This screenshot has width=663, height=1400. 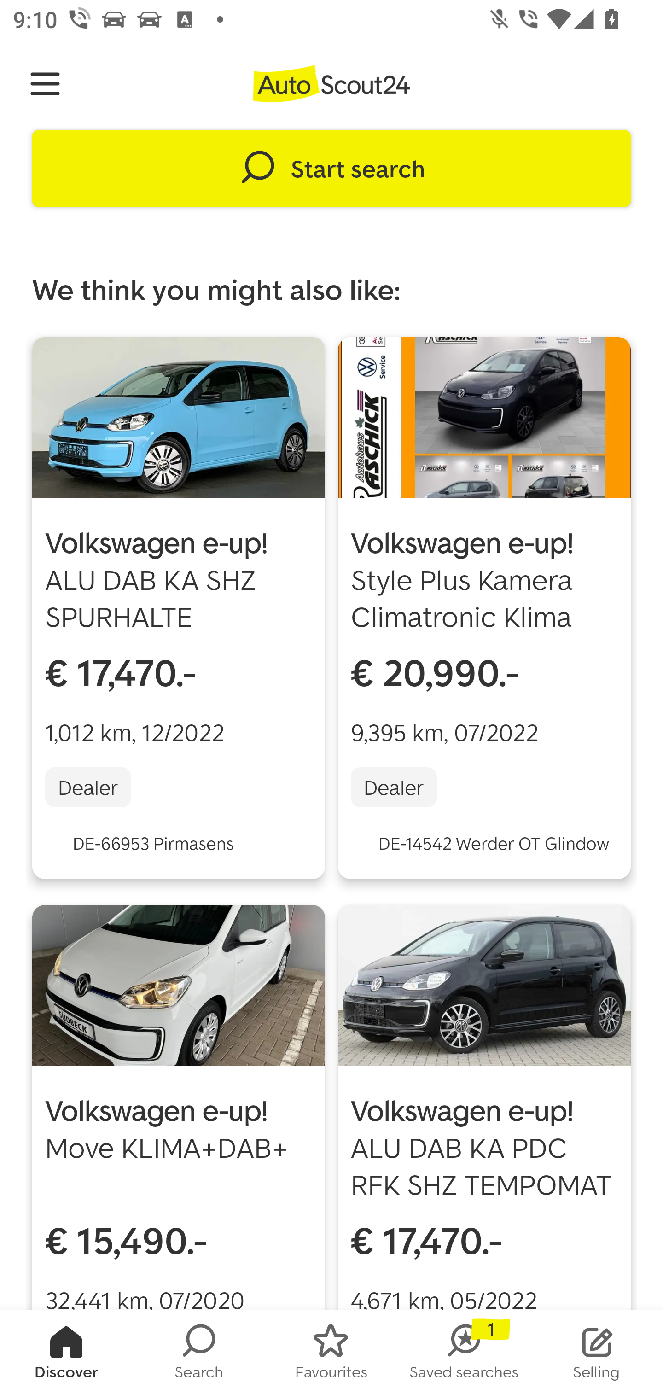 What do you see at coordinates (331, 169) in the screenshot?
I see `Start search` at bounding box center [331, 169].